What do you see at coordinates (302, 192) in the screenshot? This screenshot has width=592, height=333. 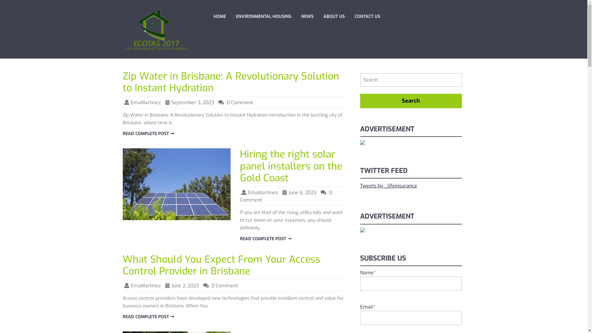 I see `June 6, 2023` at bounding box center [302, 192].